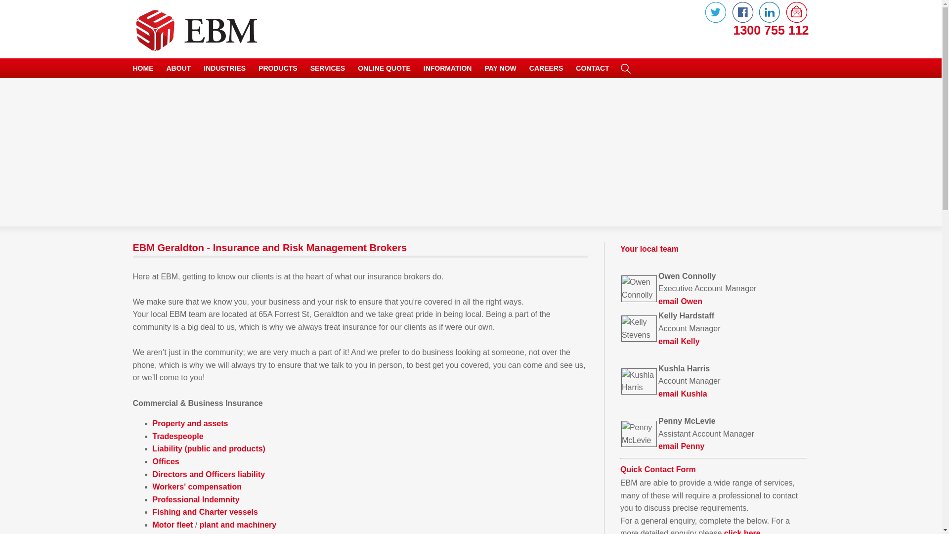 Image resolution: width=949 pixels, height=534 pixels. What do you see at coordinates (197, 487) in the screenshot?
I see `Workers' compensation` at bounding box center [197, 487].